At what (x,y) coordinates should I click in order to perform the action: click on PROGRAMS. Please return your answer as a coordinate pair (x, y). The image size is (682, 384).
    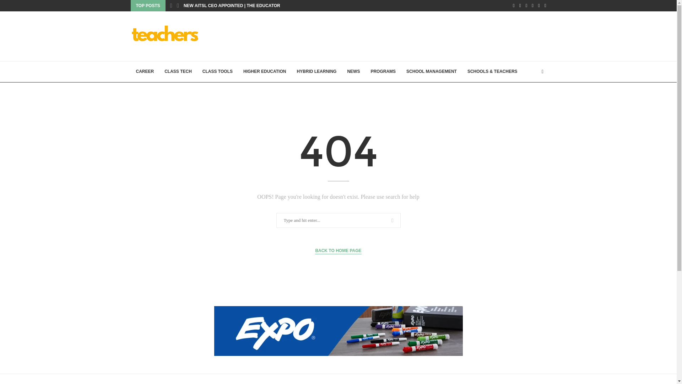
    Looking at the image, I should click on (383, 72).